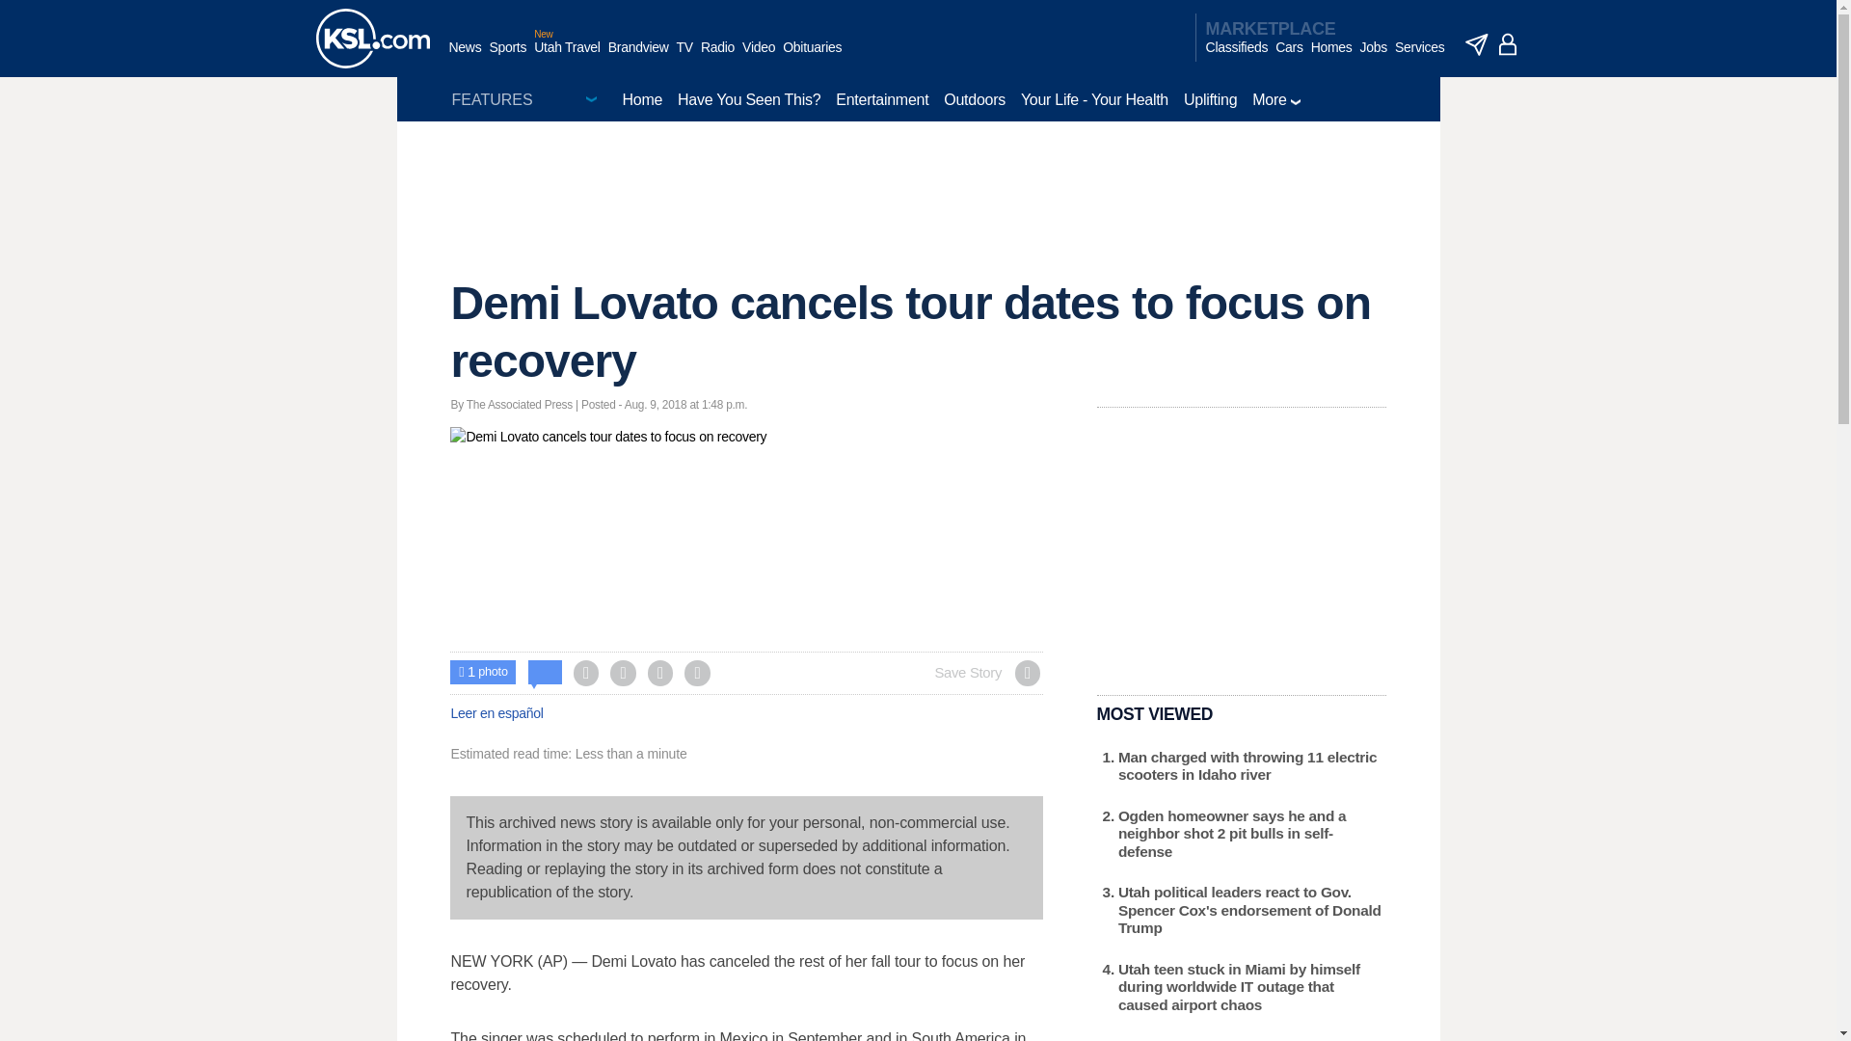 This screenshot has width=1851, height=1041. What do you see at coordinates (372, 39) in the screenshot?
I see `KSL homepage` at bounding box center [372, 39].